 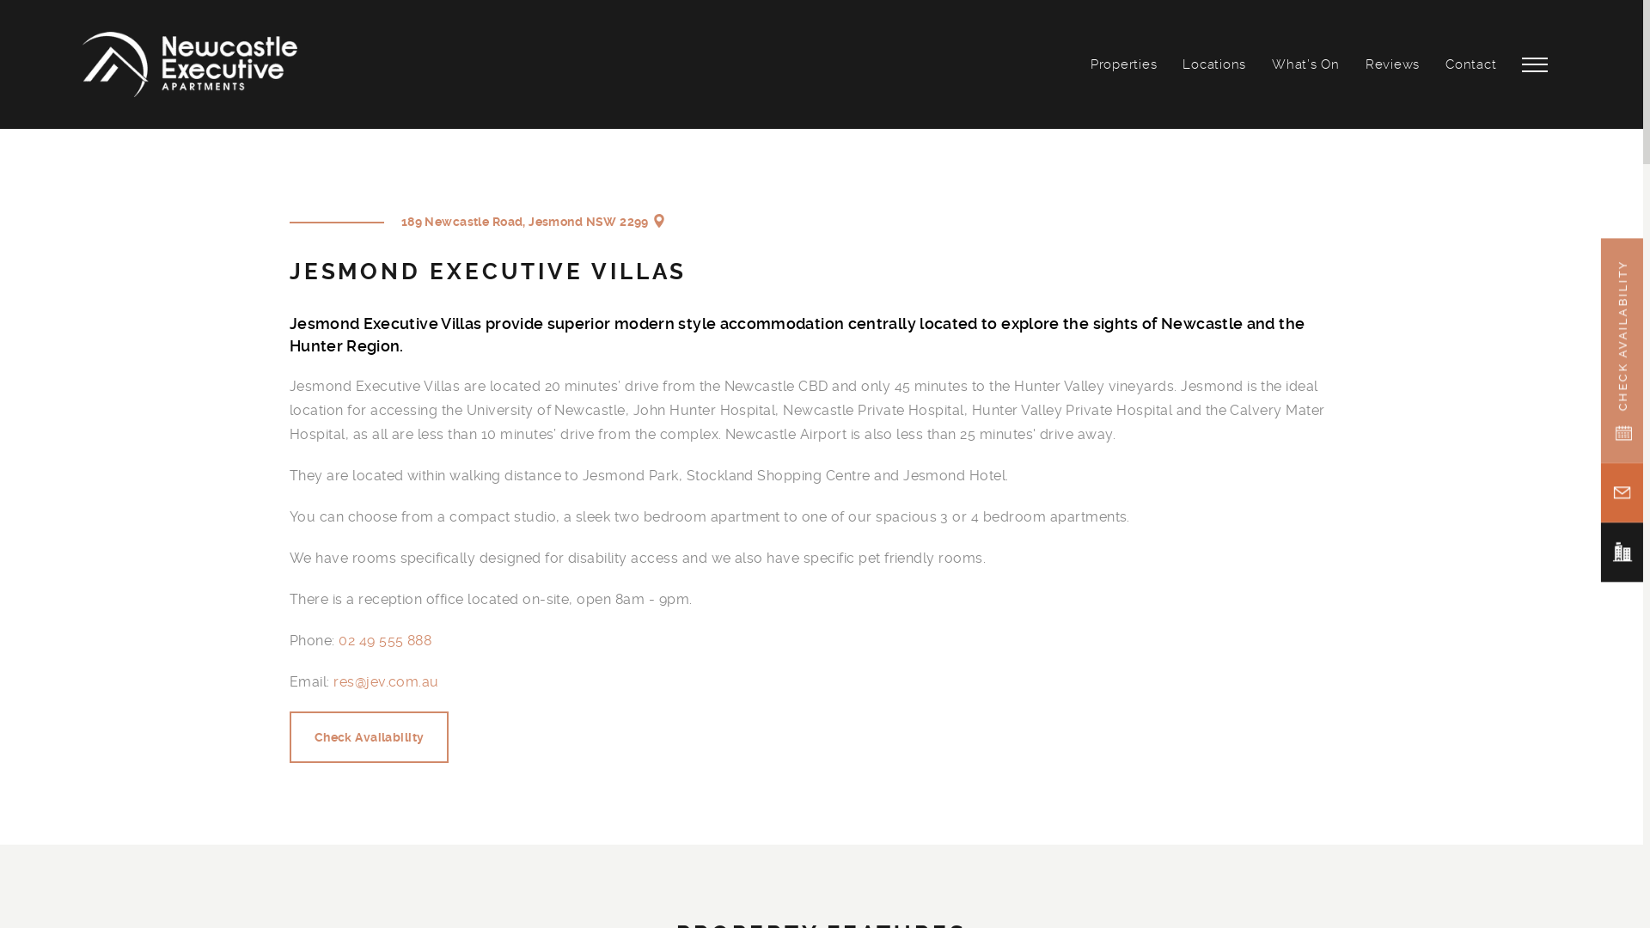 I want to click on Reviews, so click(x=1392, y=64).